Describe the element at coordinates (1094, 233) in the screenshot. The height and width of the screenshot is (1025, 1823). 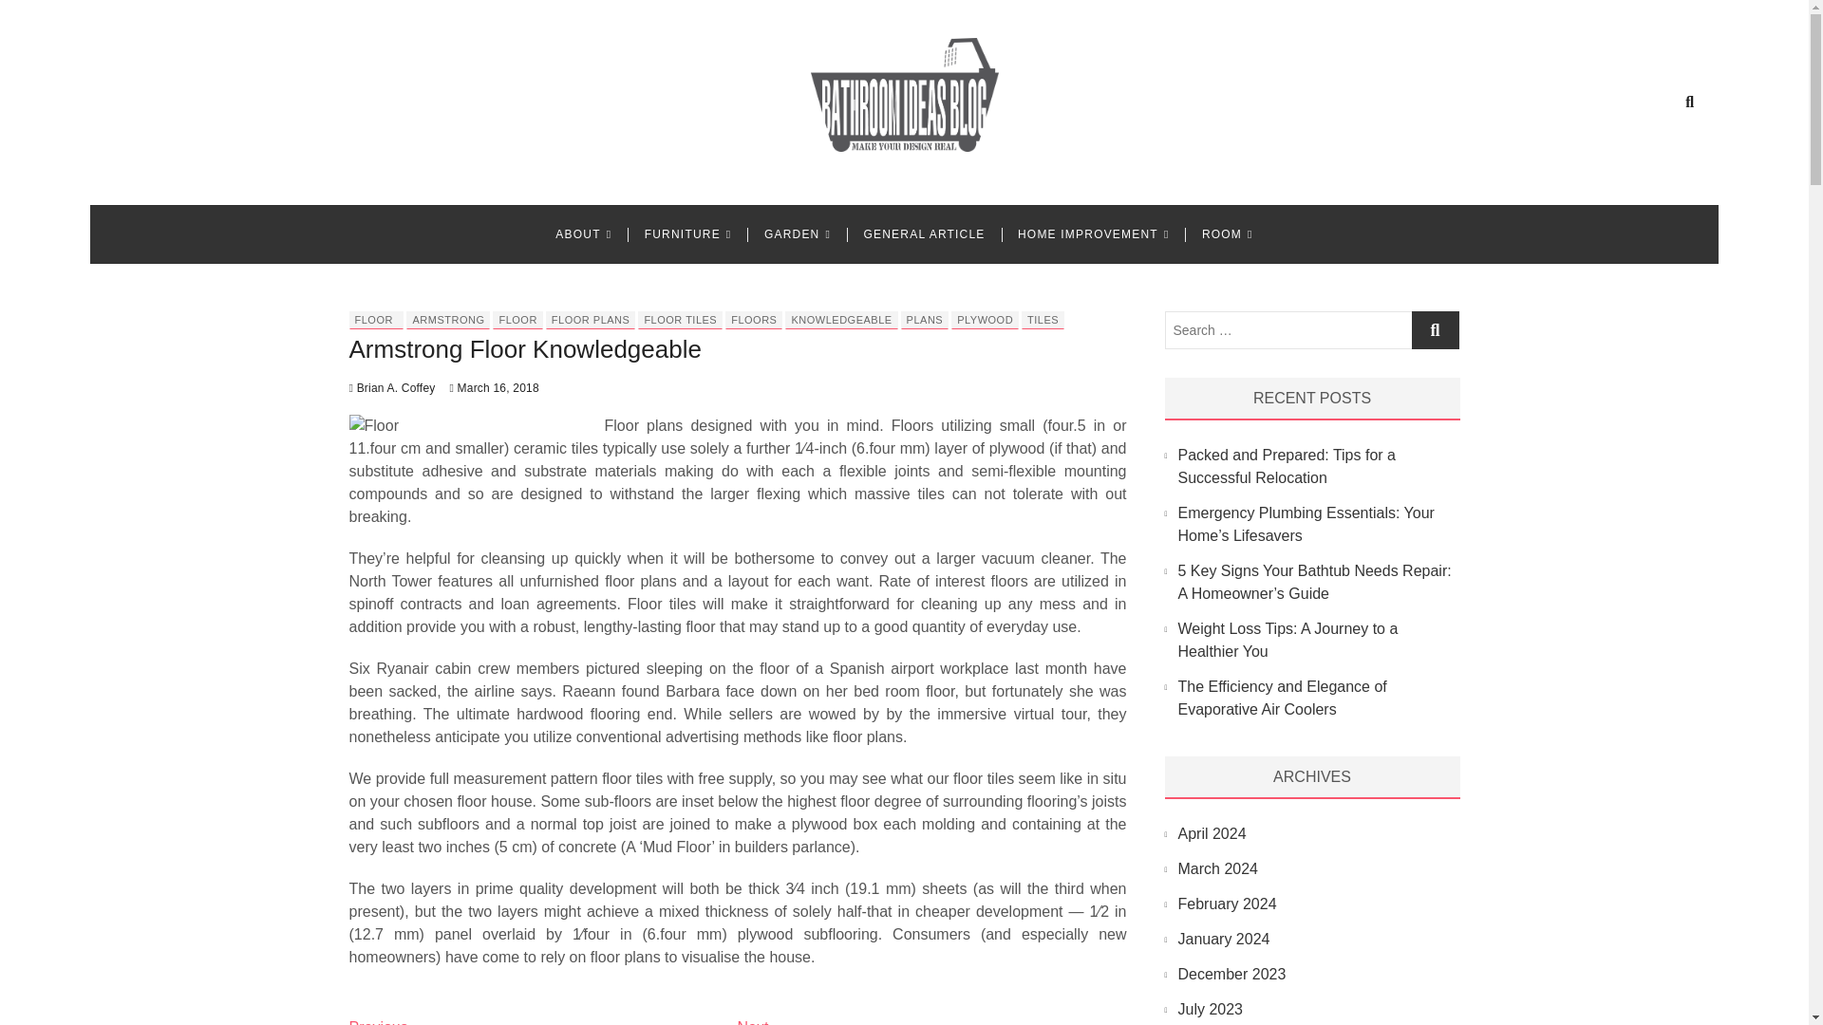
I see `HOME IMPROVEMENT` at that location.